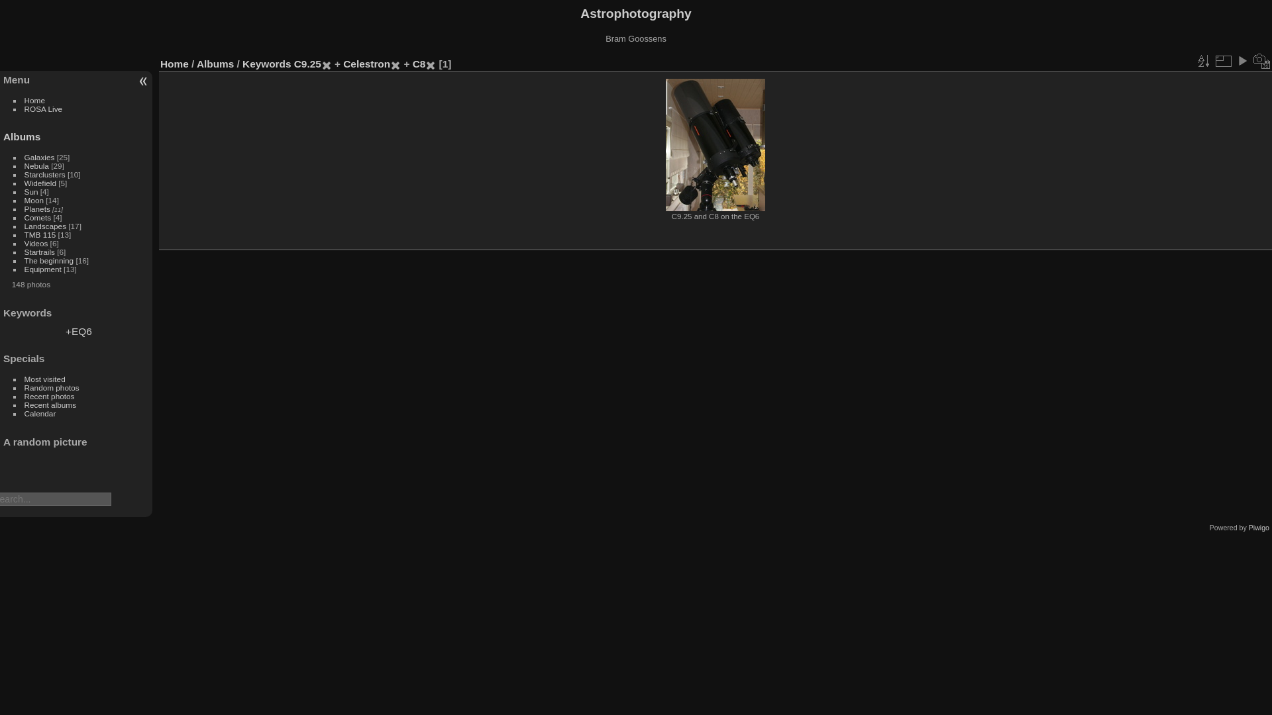  Describe the element at coordinates (37, 166) in the screenshot. I see `Nebula` at that location.